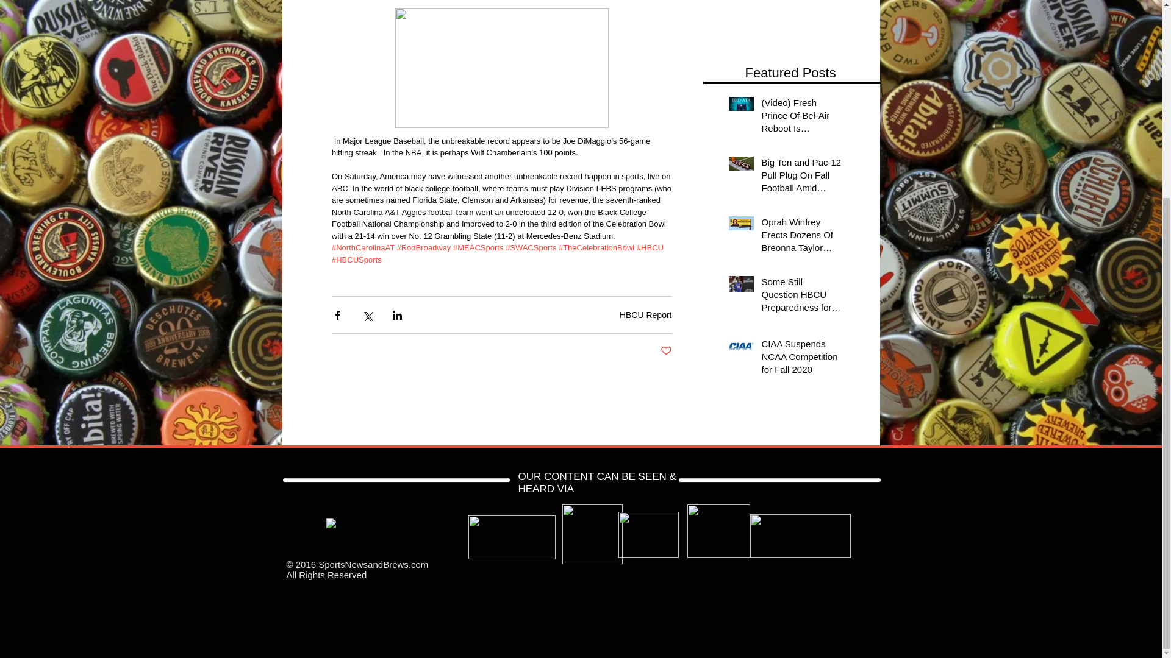 The height and width of the screenshot is (658, 1171). I want to click on CIAA Suspends NCAA Competition for Fall 2020, so click(801, 359).